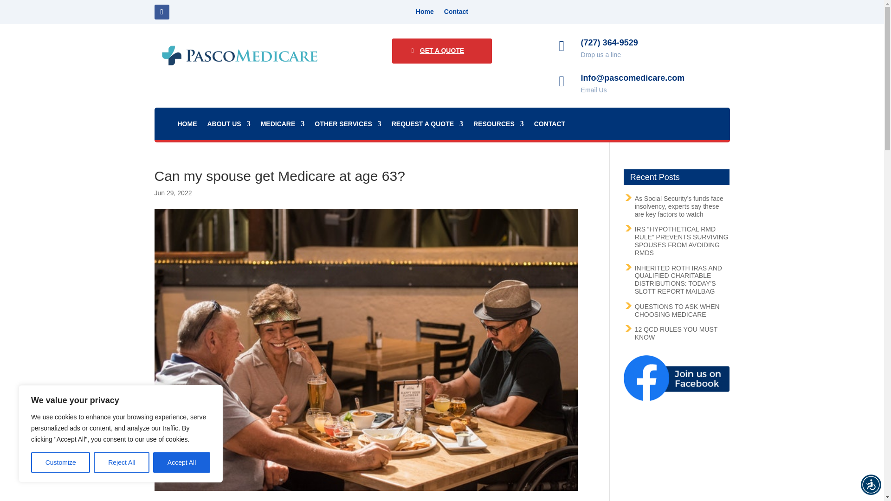 This screenshot has width=891, height=501. What do you see at coordinates (425, 13) in the screenshot?
I see `Home` at bounding box center [425, 13].